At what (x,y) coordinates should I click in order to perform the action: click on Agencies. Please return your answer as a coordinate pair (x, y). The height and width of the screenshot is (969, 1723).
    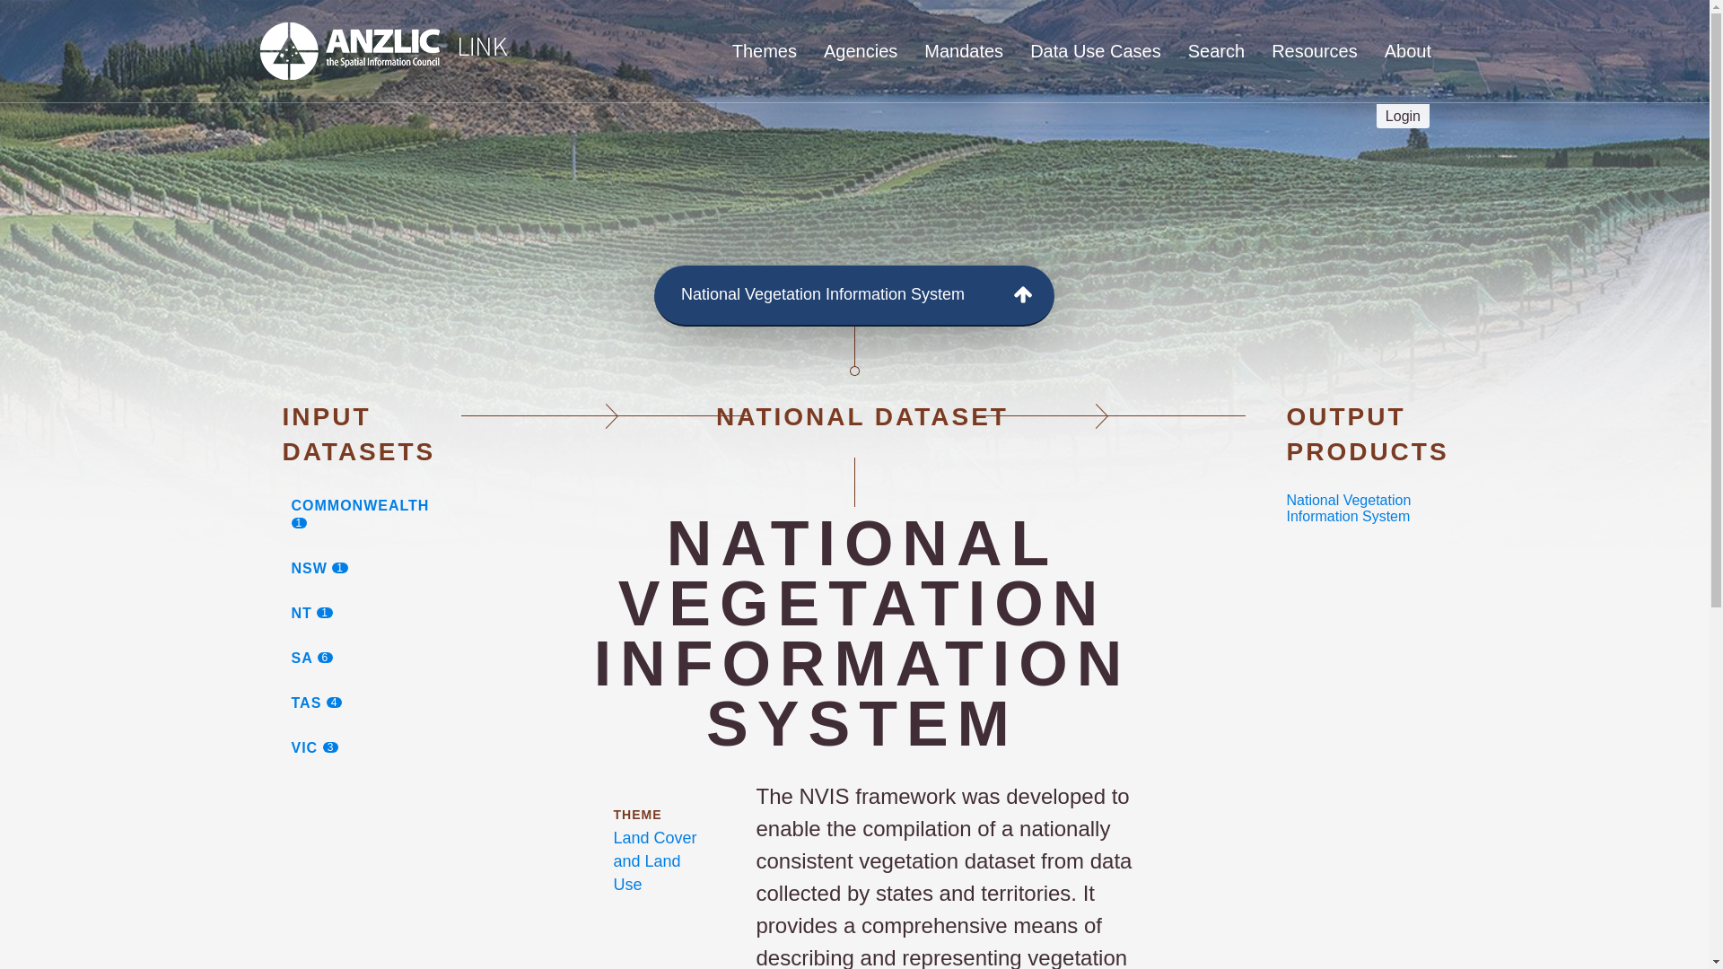
    Looking at the image, I should click on (1095, 51).